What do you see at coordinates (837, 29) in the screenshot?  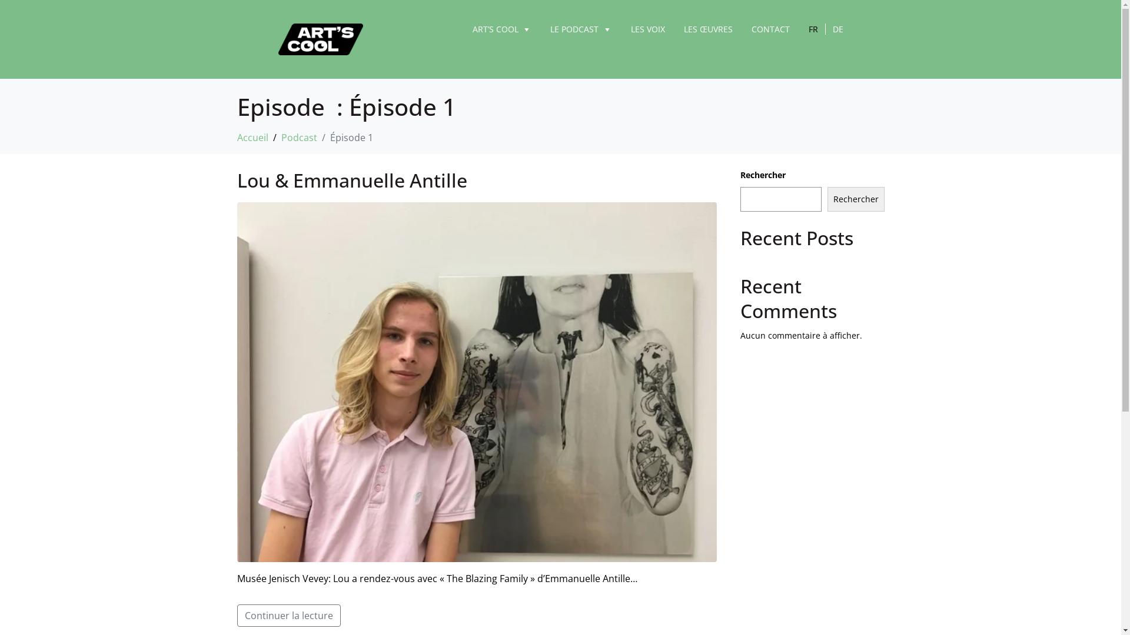 I see `DE` at bounding box center [837, 29].